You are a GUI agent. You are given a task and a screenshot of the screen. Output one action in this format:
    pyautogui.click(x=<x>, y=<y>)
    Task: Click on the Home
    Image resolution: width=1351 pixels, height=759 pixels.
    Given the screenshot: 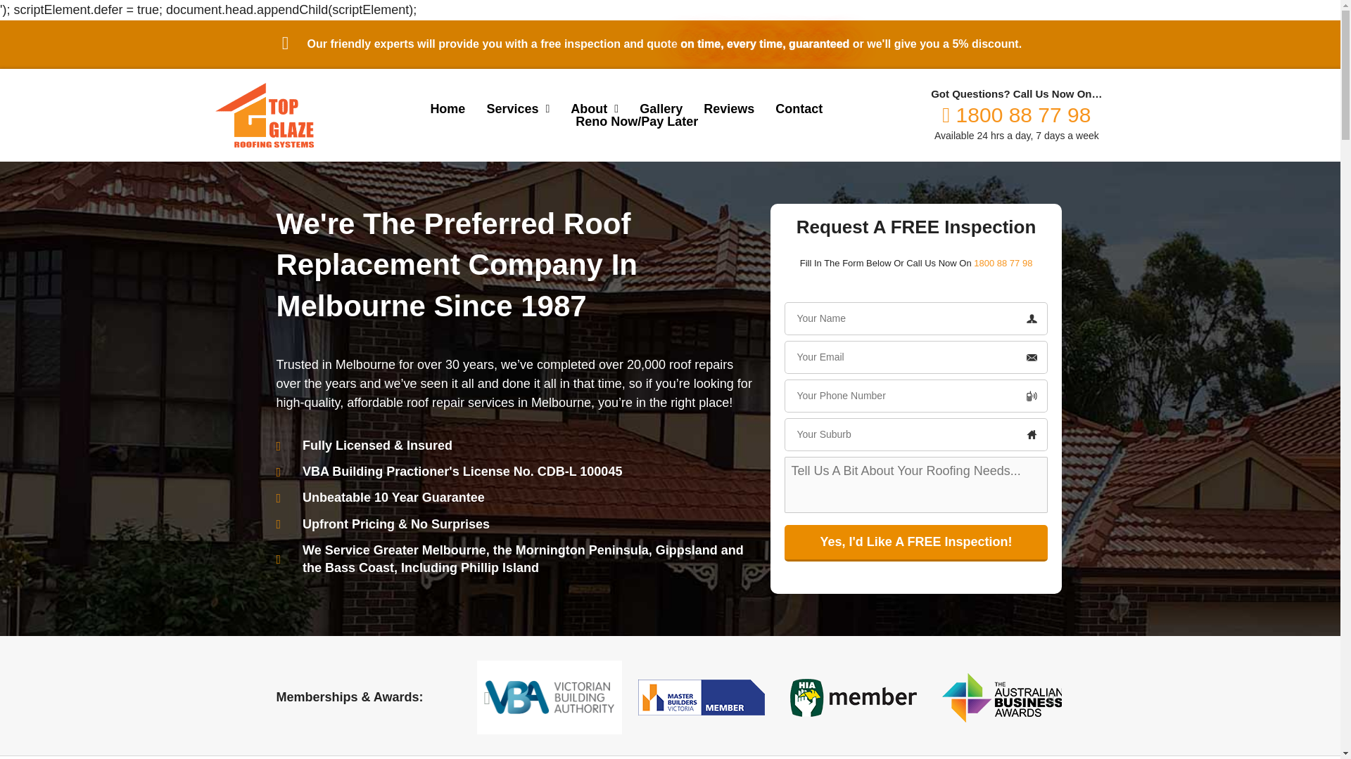 What is the action you would take?
    pyautogui.click(x=447, y=108)
    